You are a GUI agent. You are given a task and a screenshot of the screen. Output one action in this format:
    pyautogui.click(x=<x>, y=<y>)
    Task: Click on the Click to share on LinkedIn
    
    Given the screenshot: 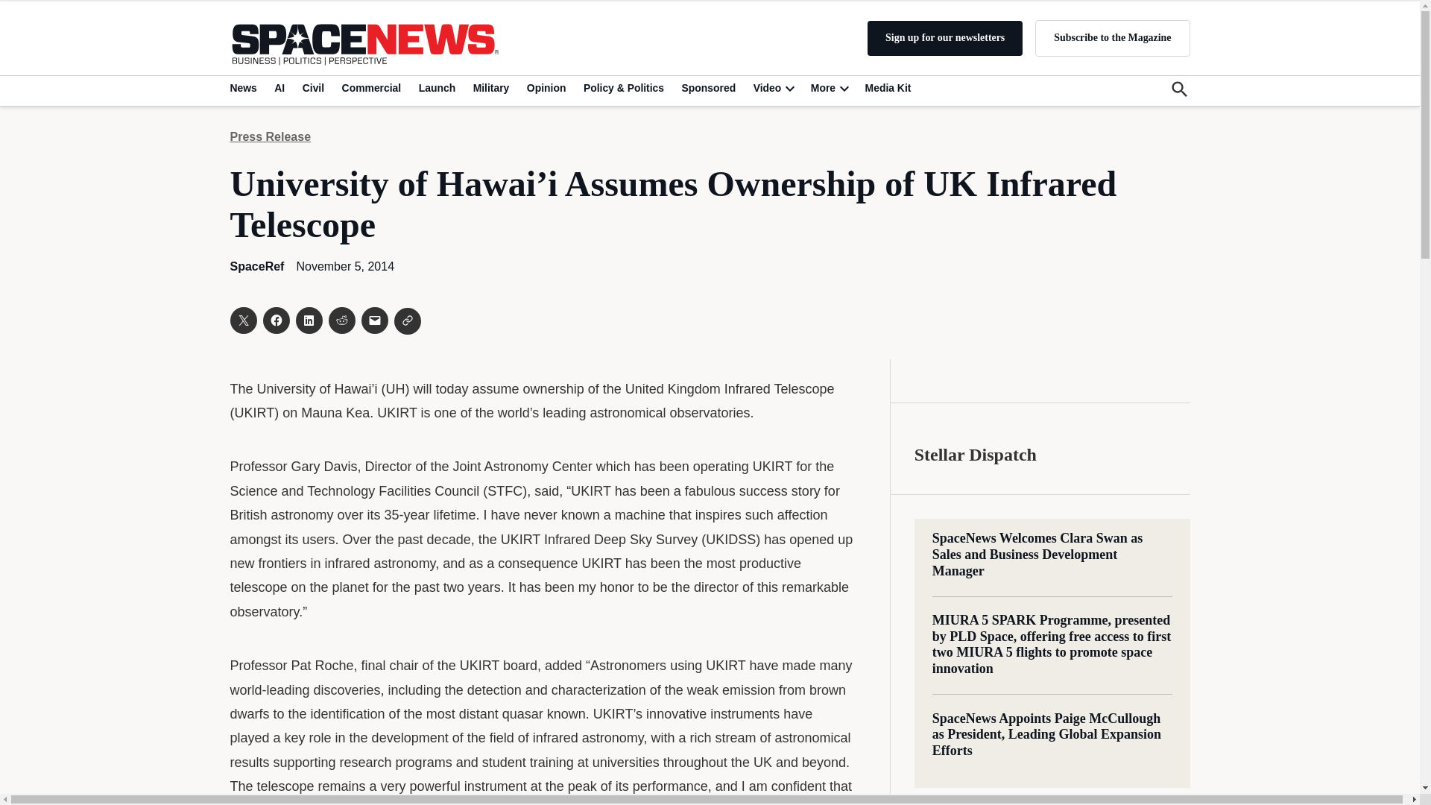 What is the action you would take?
    pyautogui.click(x=309, y=321)
    